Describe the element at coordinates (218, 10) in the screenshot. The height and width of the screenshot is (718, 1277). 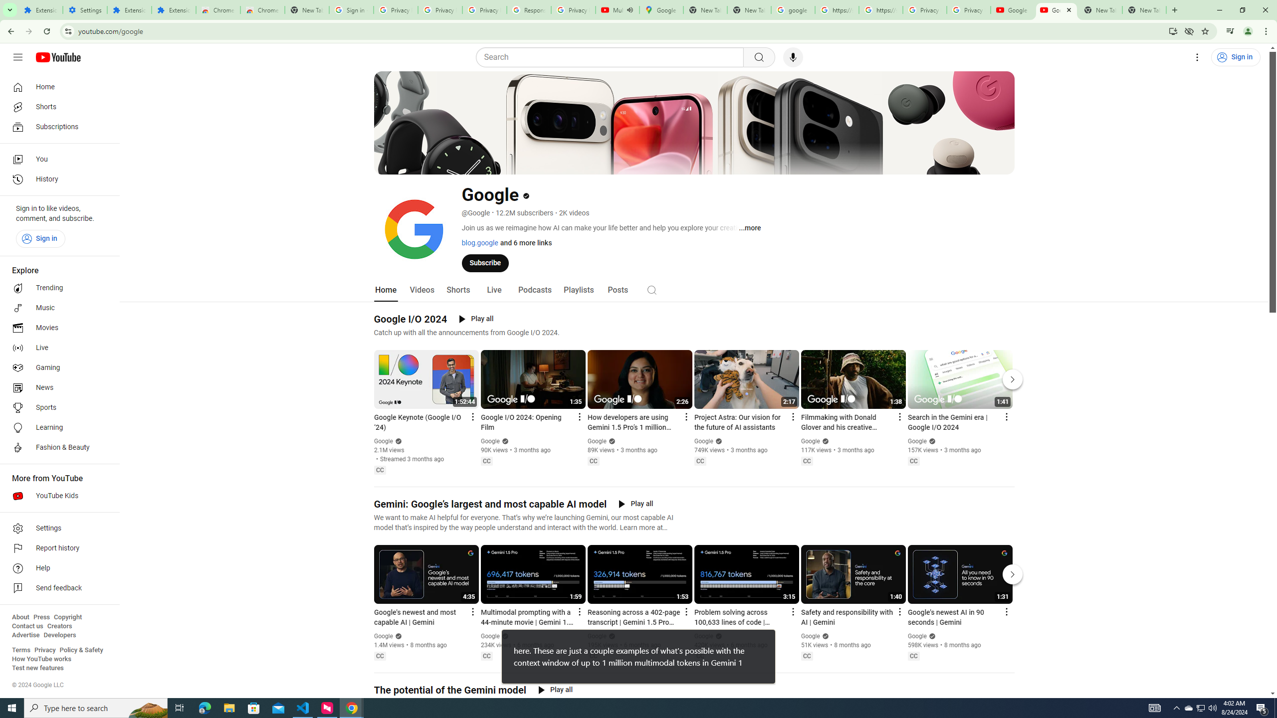
I see `Chrome Web Store` at that location.